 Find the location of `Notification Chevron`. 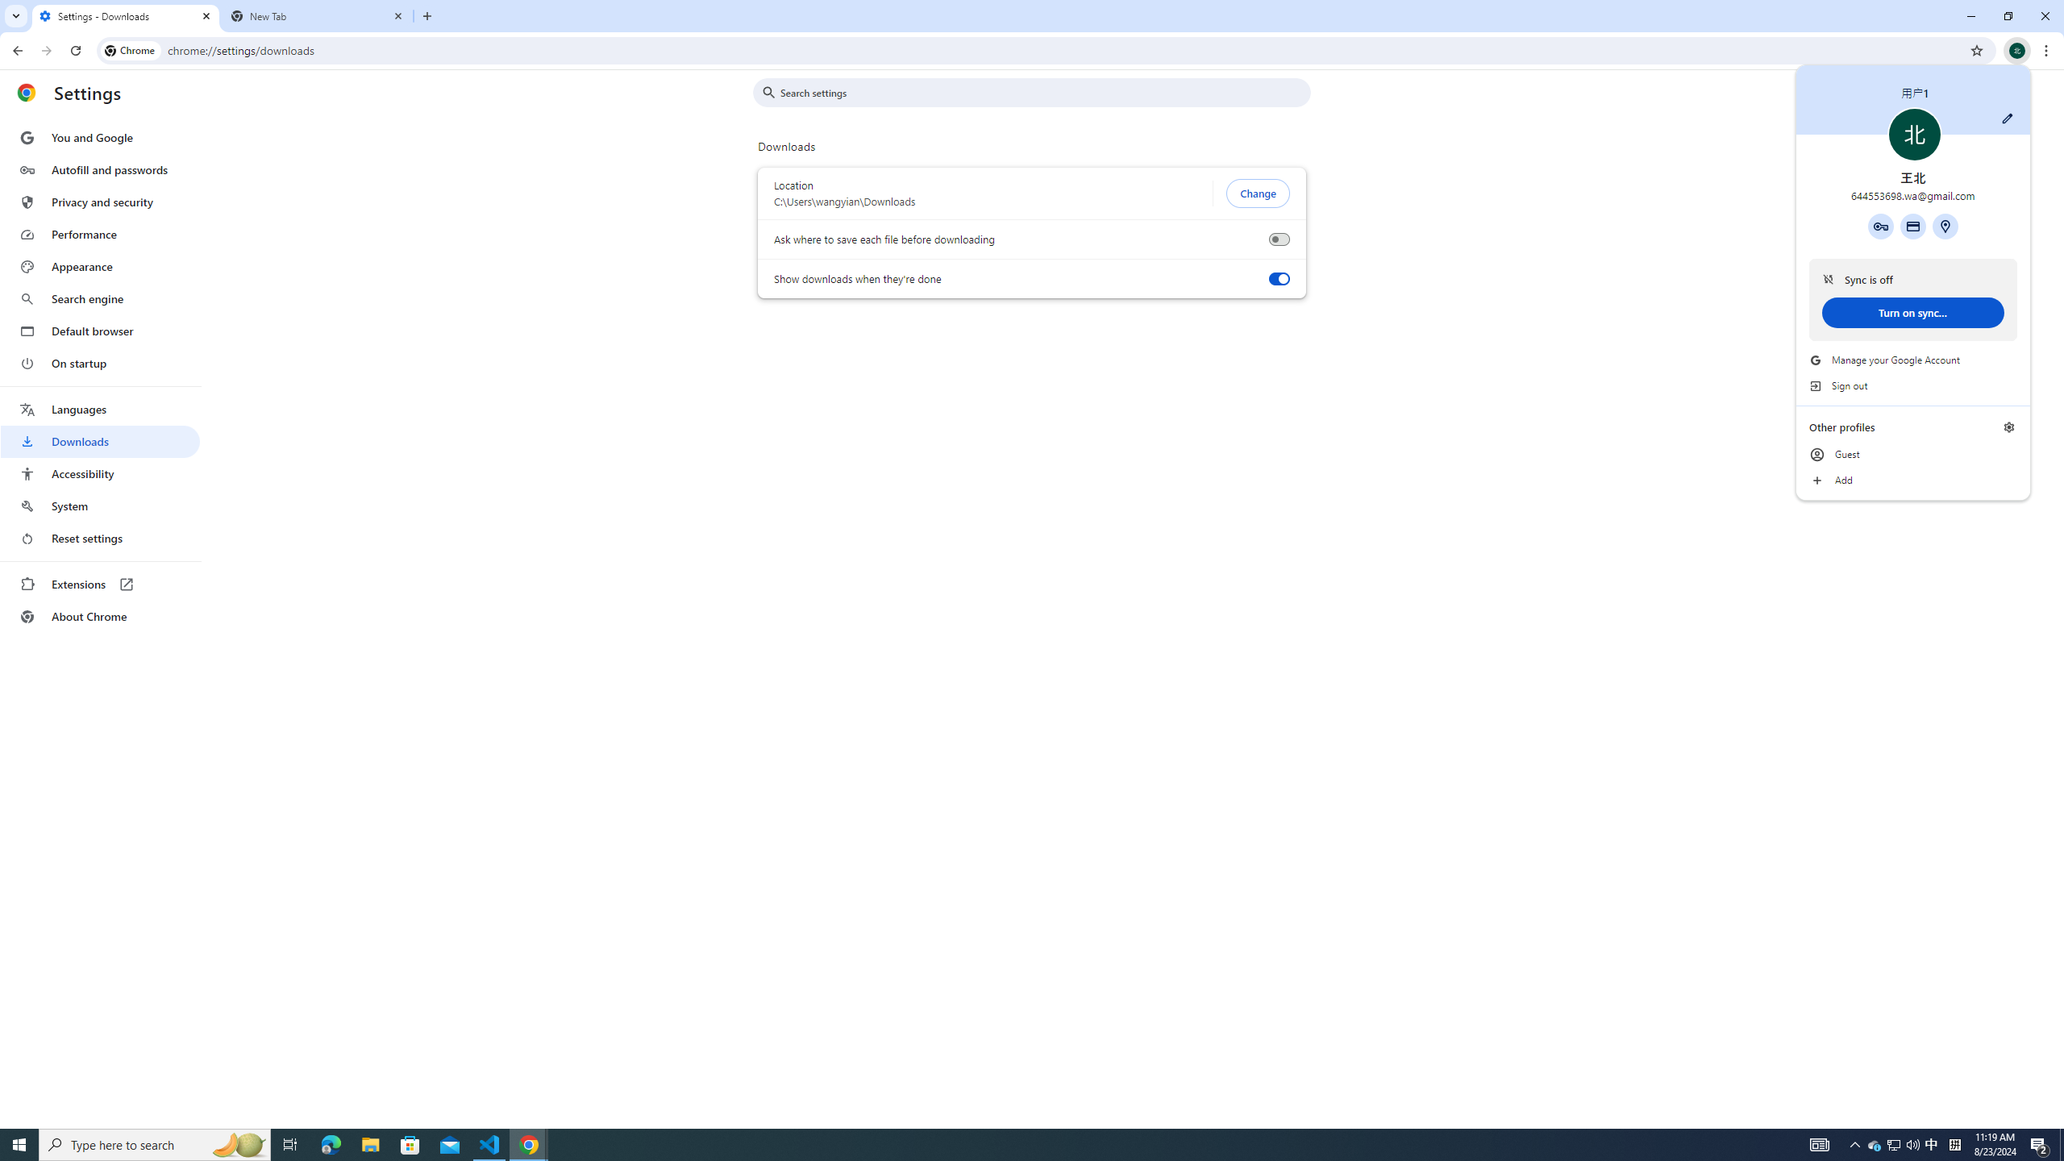

Notification Chevron is located at coordinates (1855, 1145).